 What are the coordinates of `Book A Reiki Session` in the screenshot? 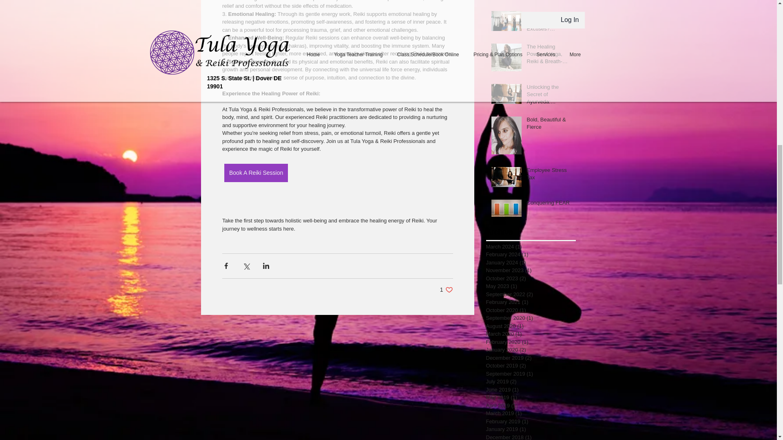 It's located at (447, 290).